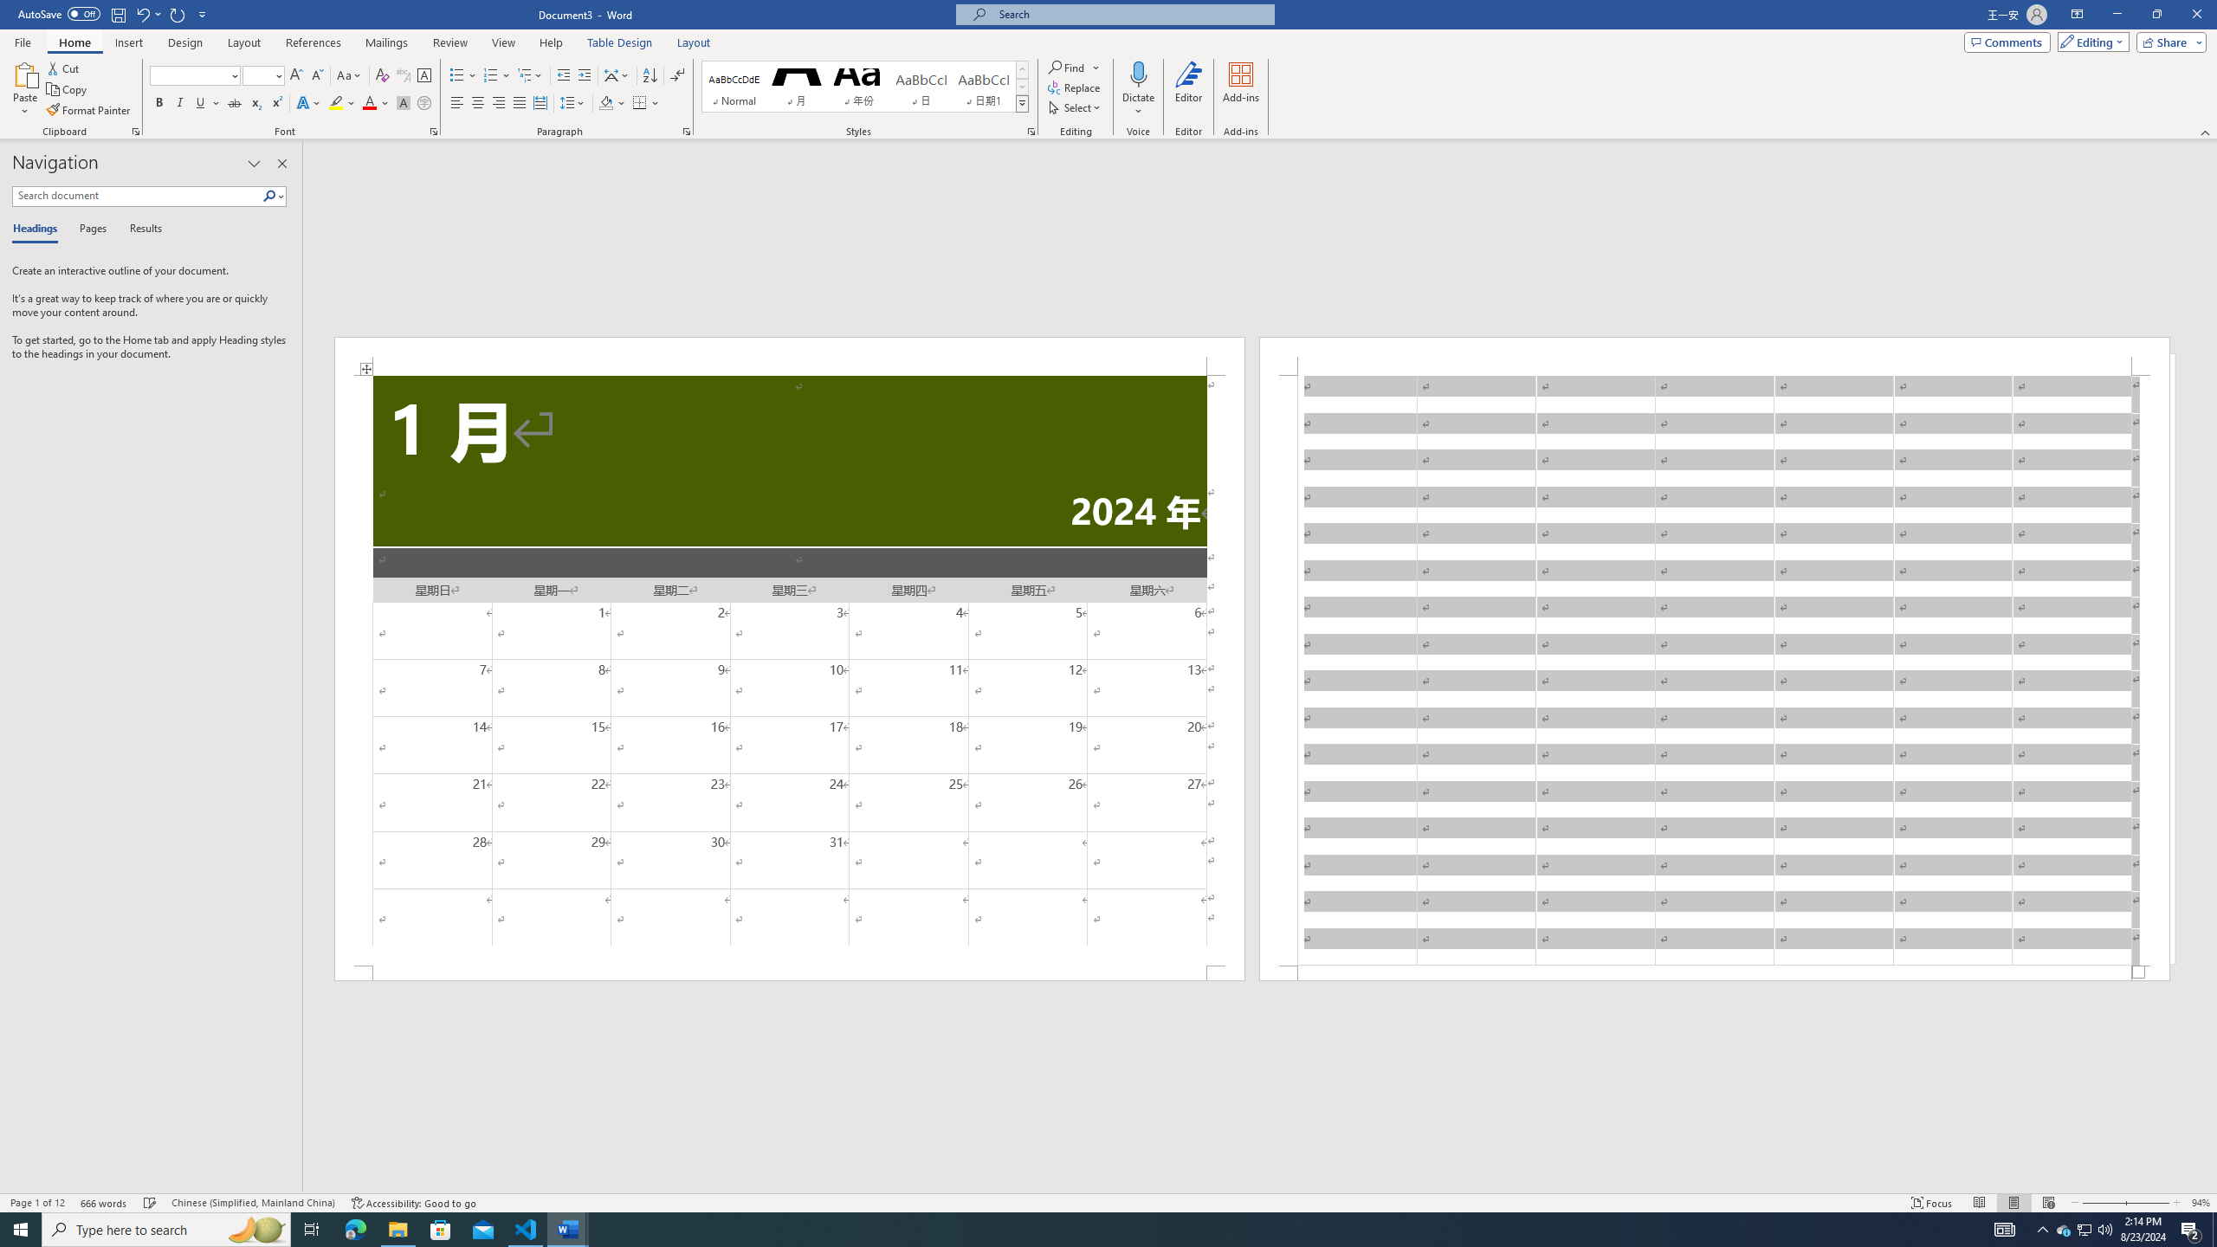 The height and width of the screenshot is (1247, 2217). Describe the element at coordinates (118, 14) in the screenshot. I see `Save` at that location.